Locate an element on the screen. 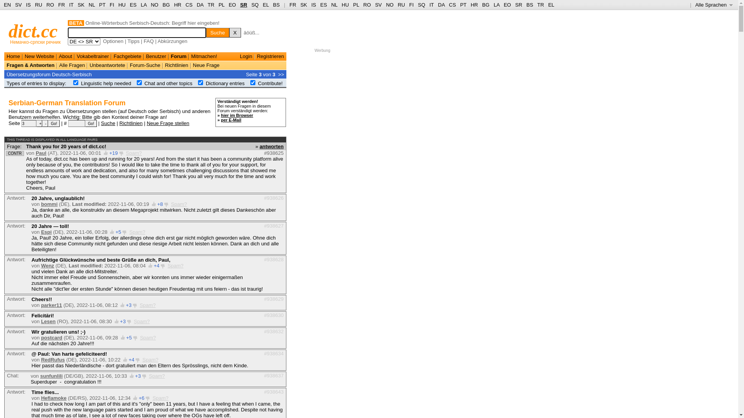 This screenshot has width=744, height=418. +5 is located at coordinates (129, 337).